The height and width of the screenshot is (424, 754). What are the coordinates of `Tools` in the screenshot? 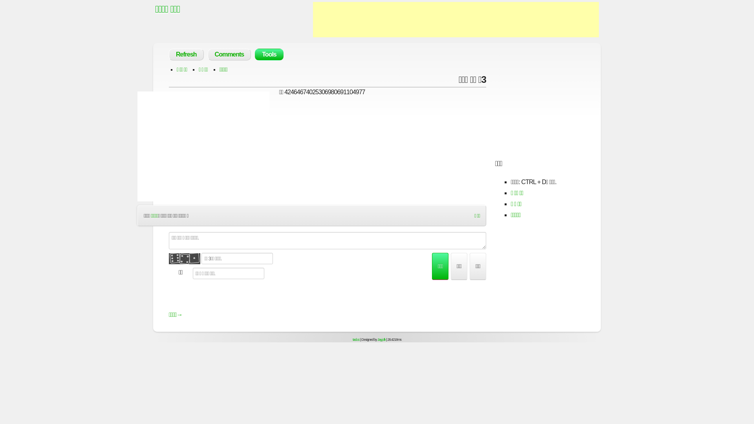 It's located at (269, 55).